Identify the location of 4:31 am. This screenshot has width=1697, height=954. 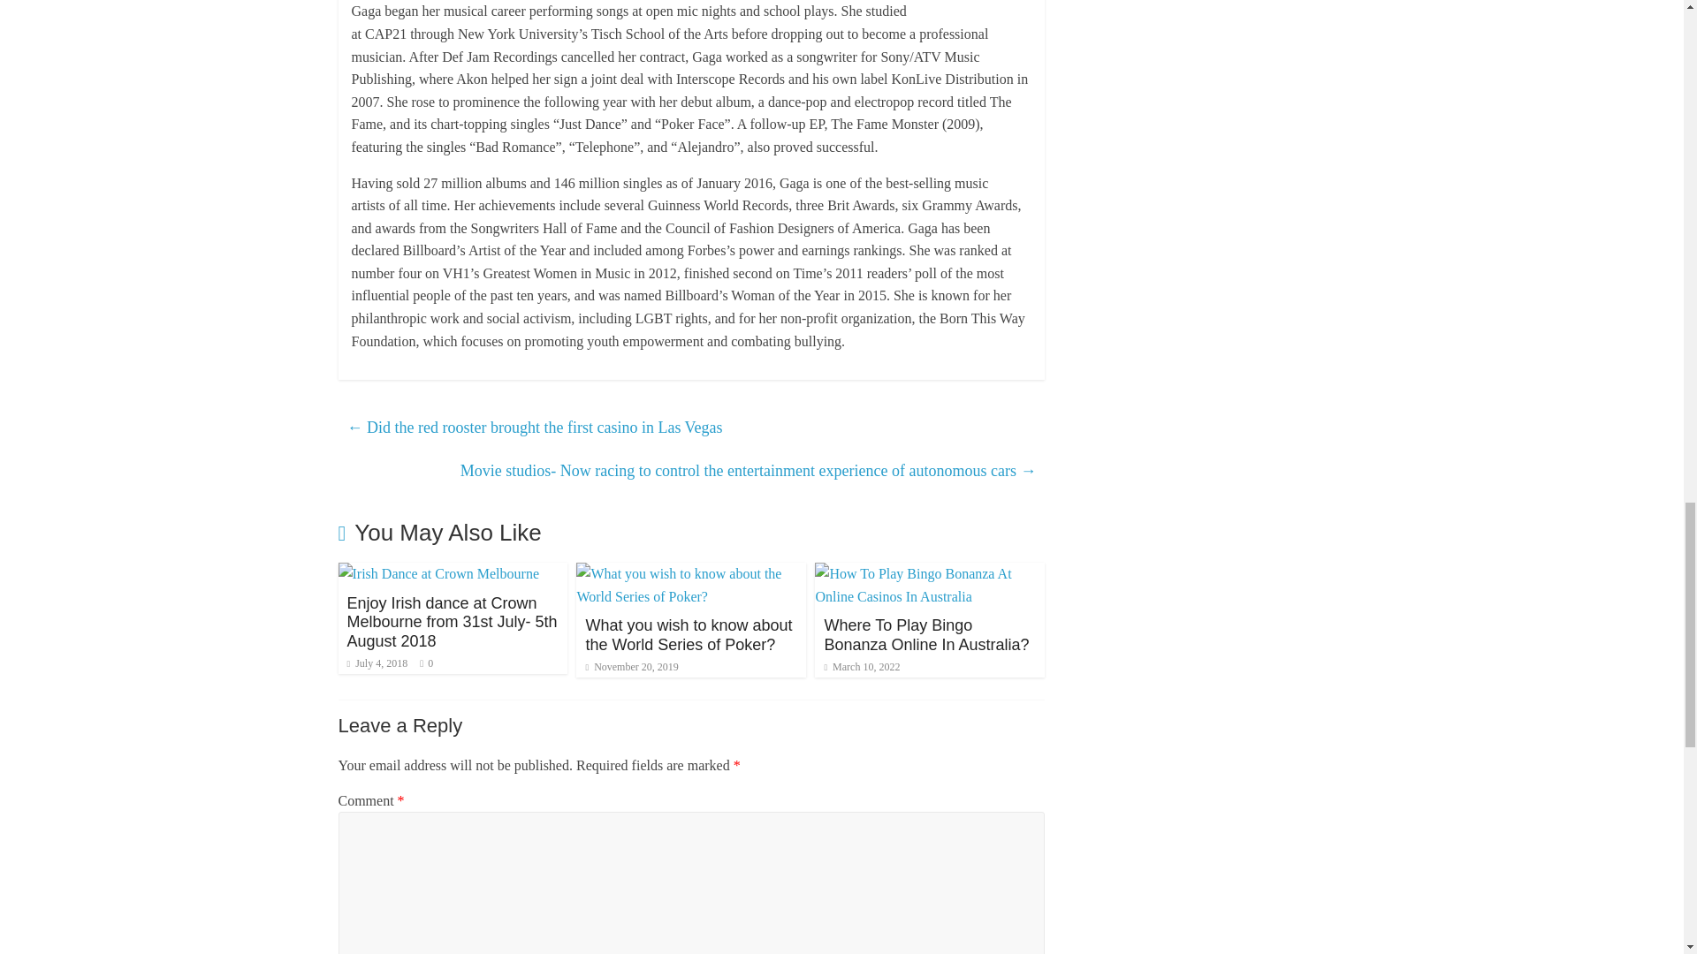
(631, 667).